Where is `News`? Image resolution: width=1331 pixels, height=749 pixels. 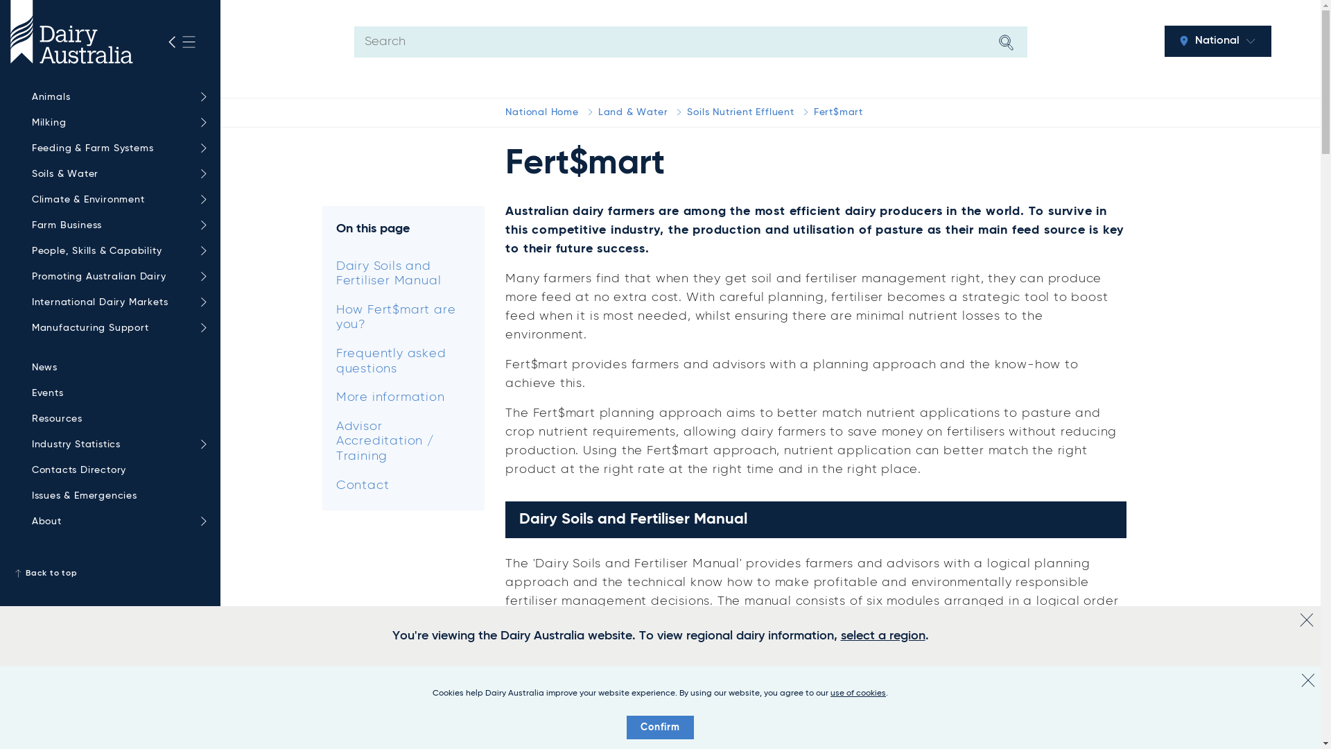
News is located at coordinates (116, 368).